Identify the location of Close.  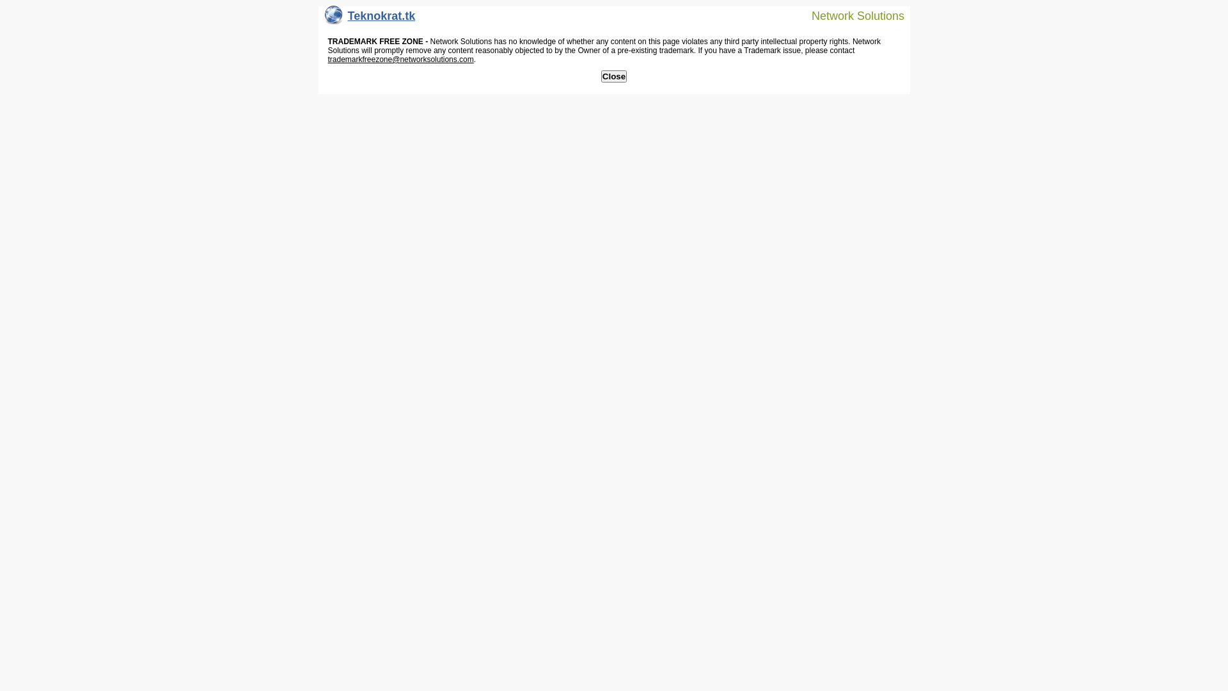
(614, 77).